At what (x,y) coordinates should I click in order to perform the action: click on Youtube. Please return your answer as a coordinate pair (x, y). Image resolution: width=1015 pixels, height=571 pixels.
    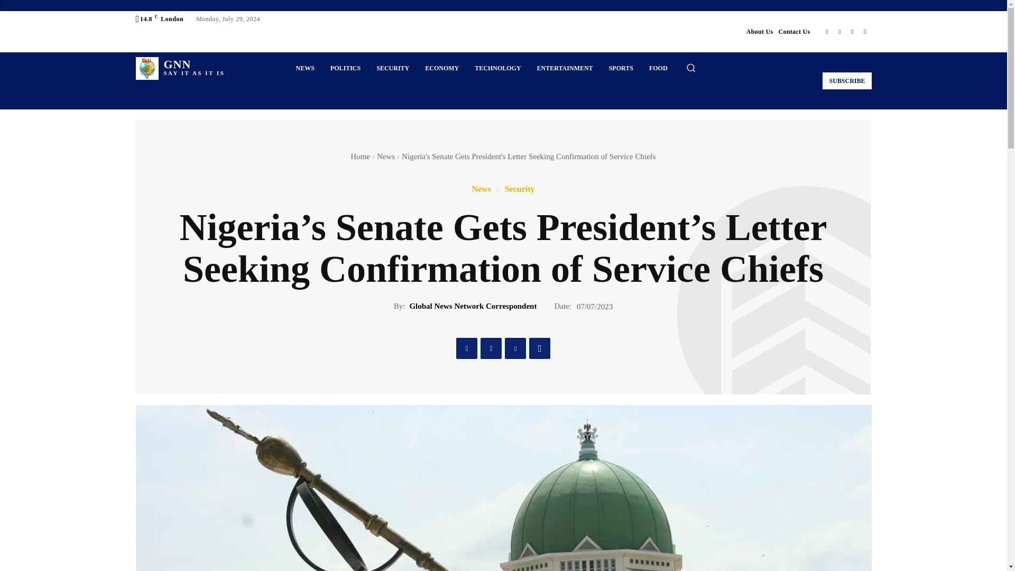
    Looking at the image, I should click on (180, 69).